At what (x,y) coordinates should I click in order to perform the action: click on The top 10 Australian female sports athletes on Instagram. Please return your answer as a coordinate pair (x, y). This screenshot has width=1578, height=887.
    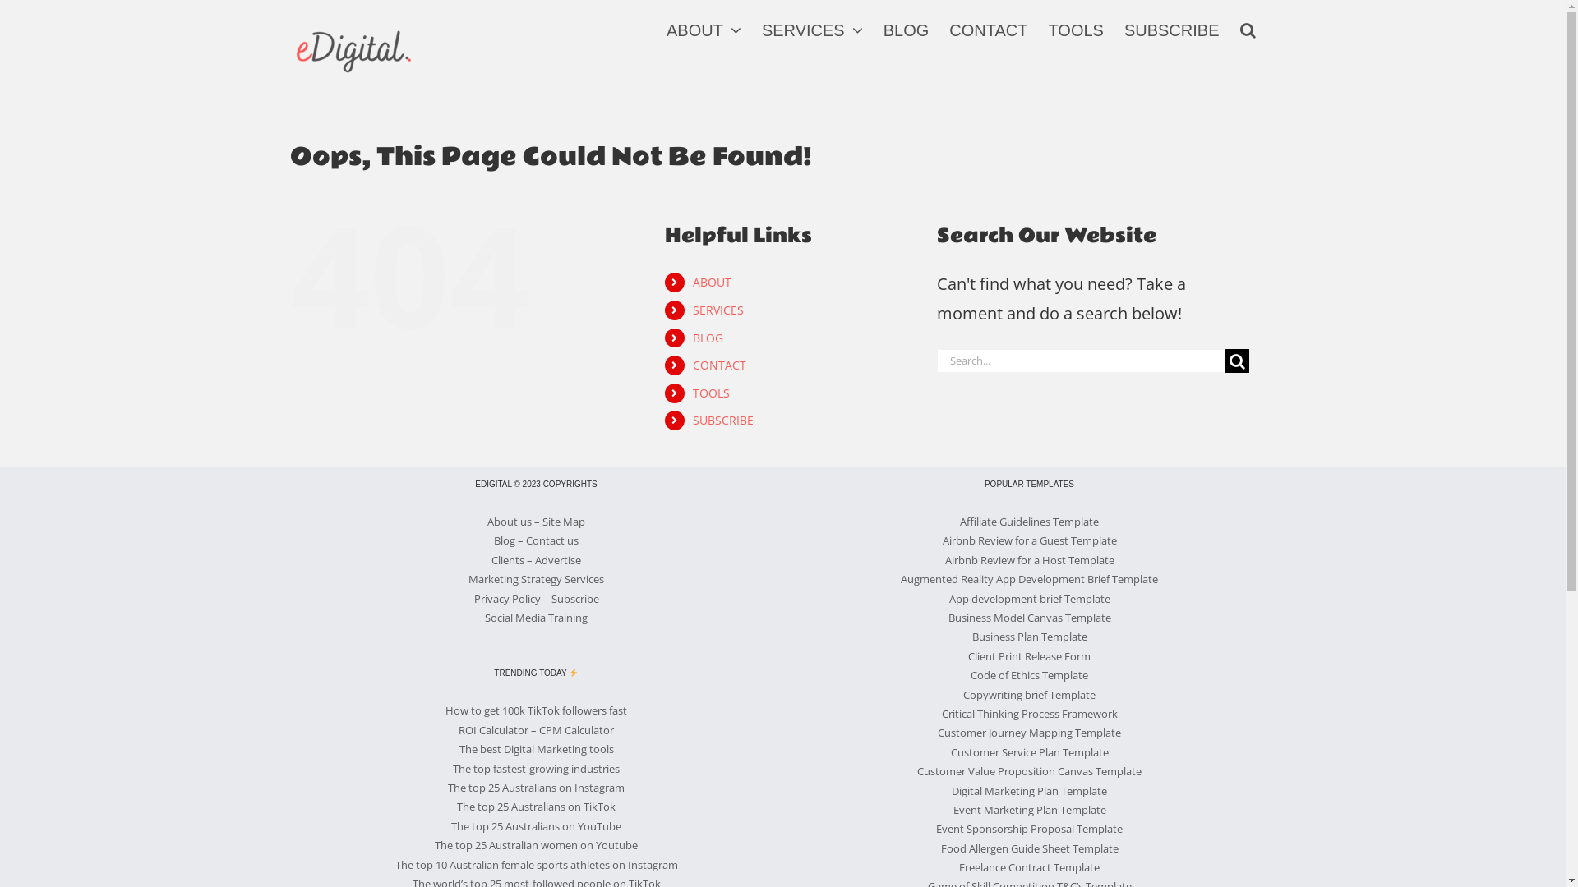
    Looking at the image, I should click on (536, 865).